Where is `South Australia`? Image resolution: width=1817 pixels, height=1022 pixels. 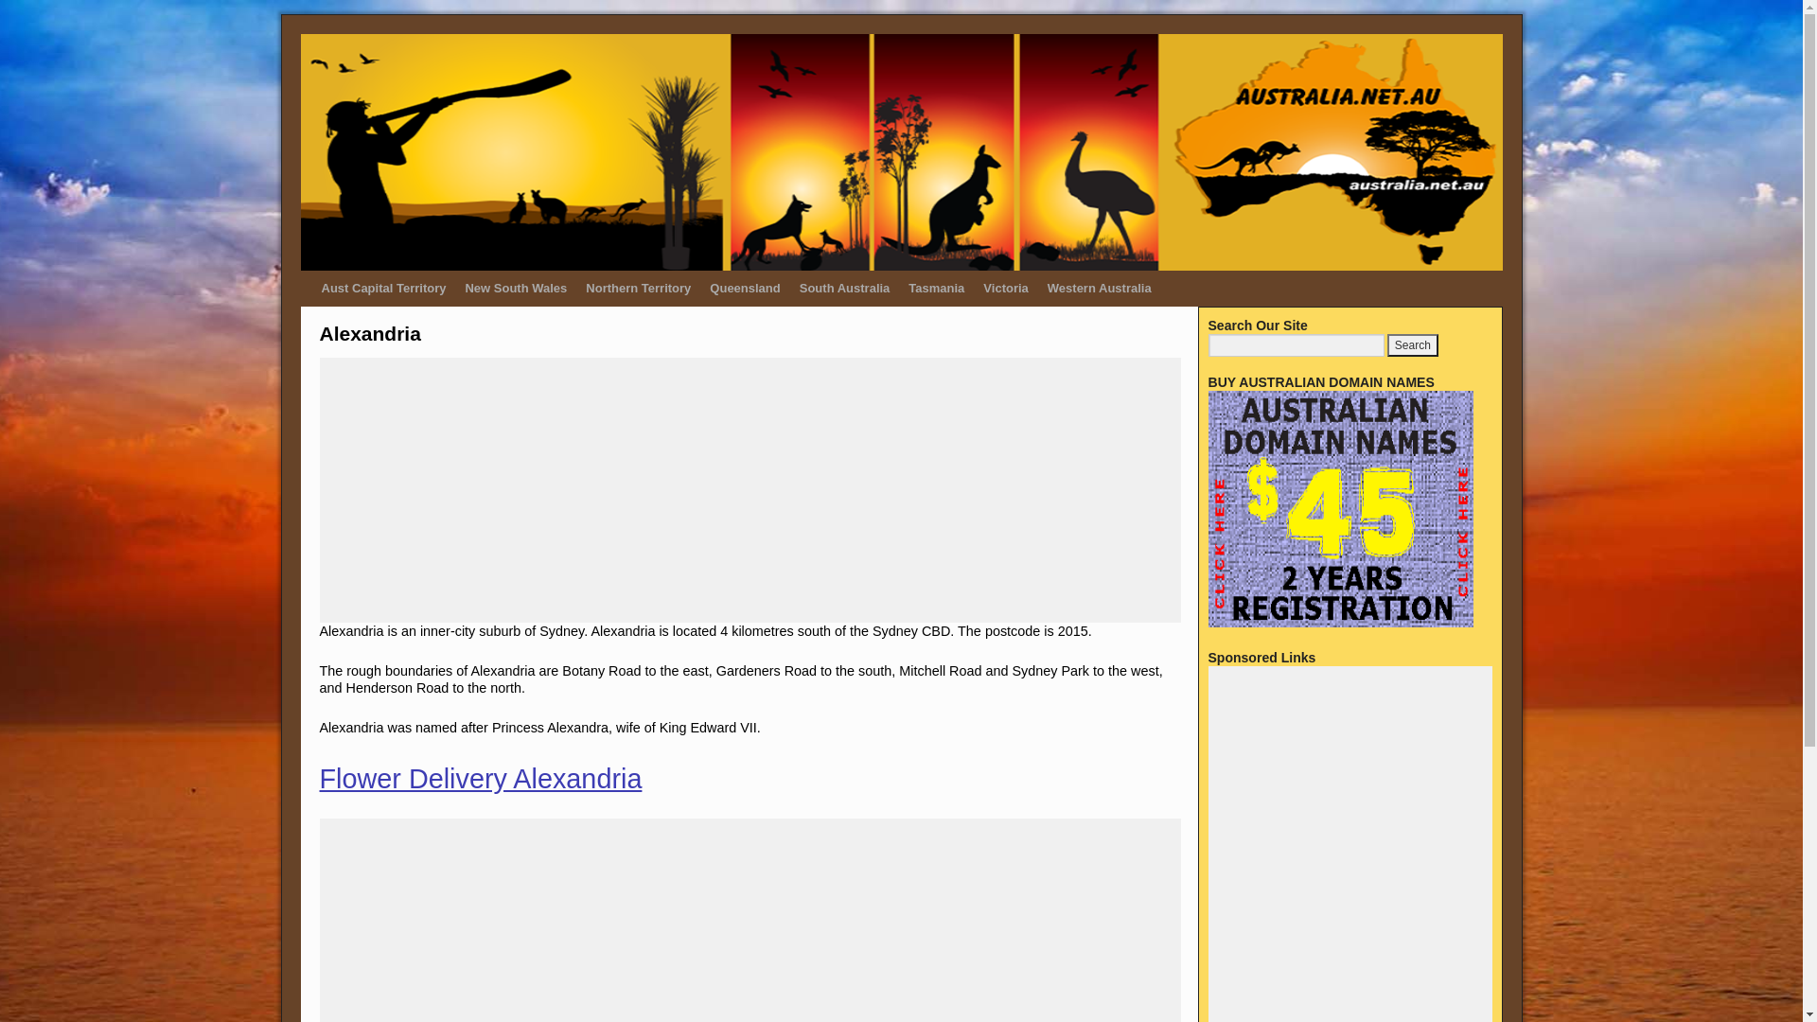 South Australia is located at coordinates (845, 289).